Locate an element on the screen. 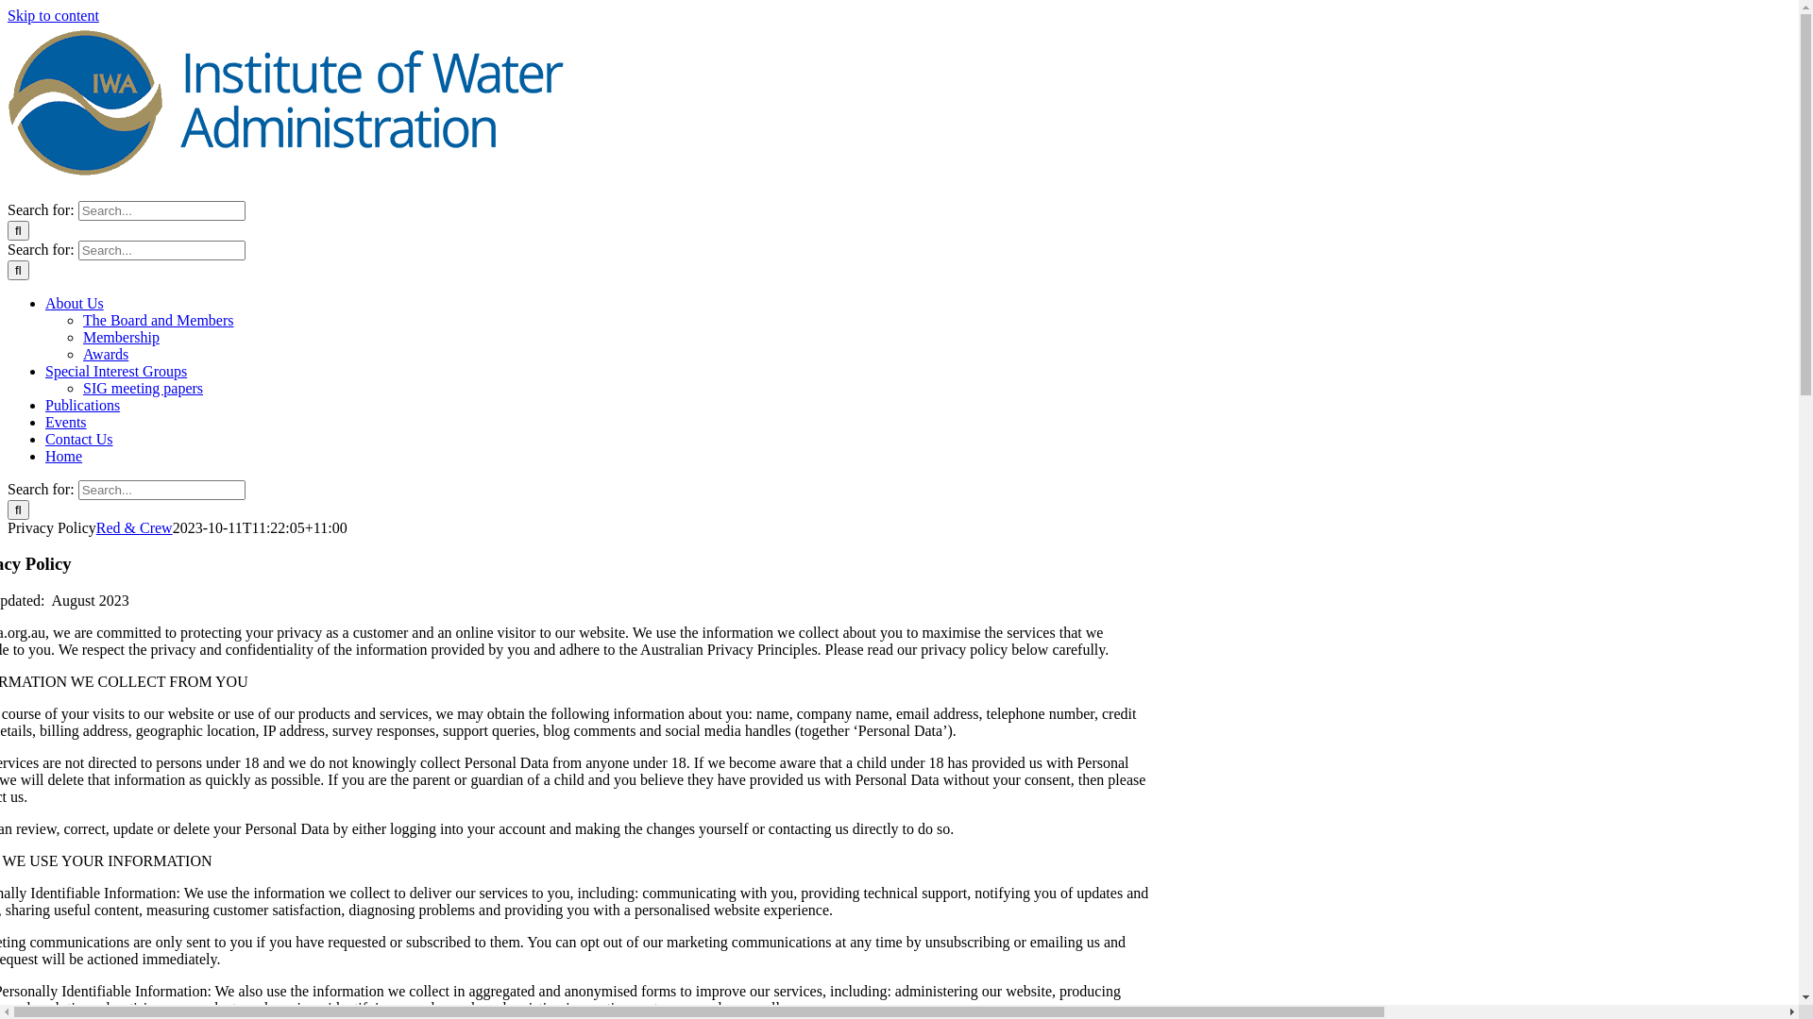 The width and height of the screenshot is (1813, 1019). Red & Crew is located at coordinates (134, 528).